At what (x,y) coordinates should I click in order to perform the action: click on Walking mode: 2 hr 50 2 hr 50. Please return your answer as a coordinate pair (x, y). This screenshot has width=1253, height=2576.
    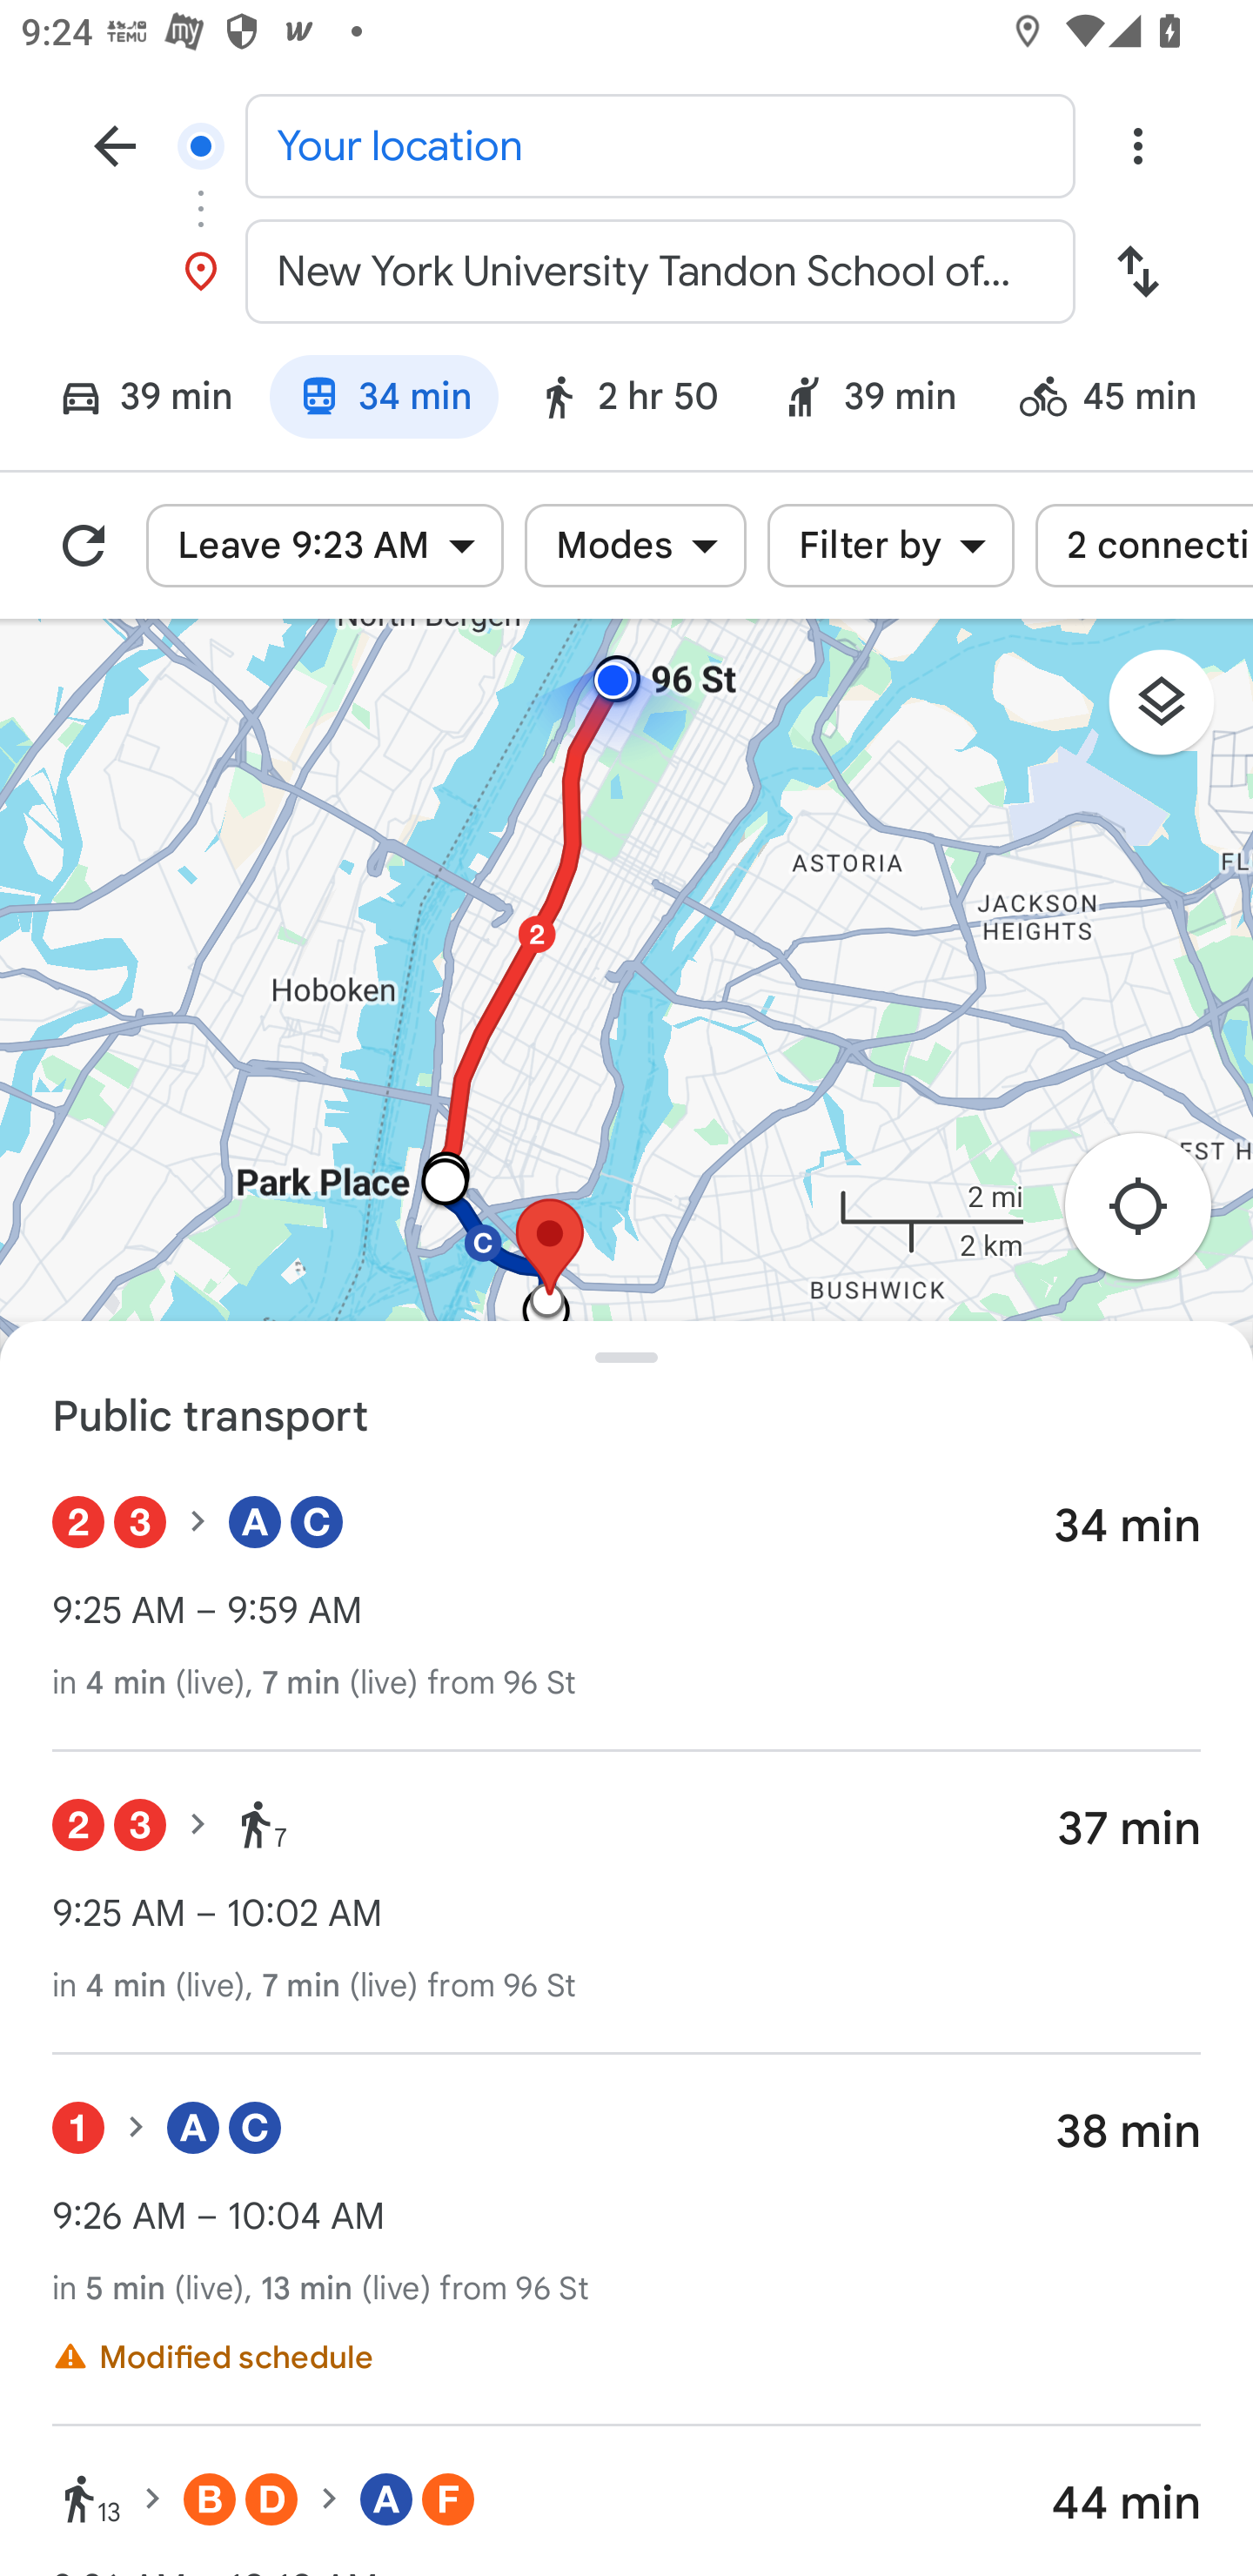
    Looking at the image, I should click on (626, 401).